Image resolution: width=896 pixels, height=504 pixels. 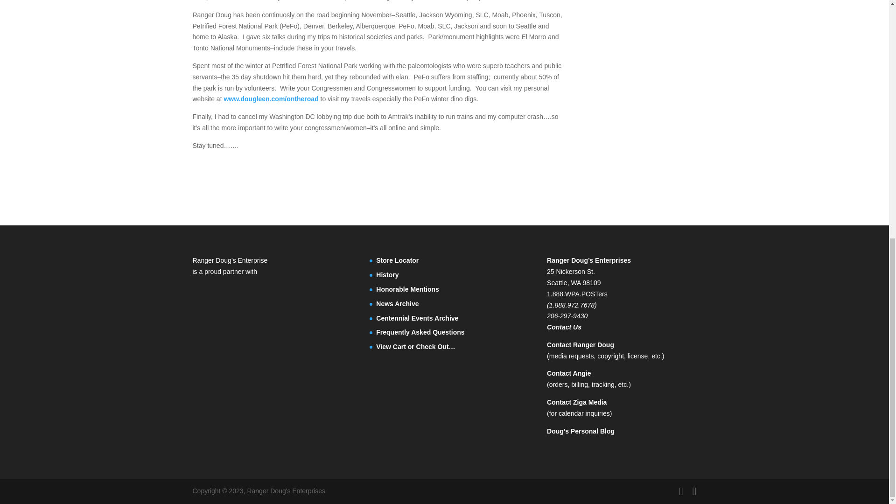 What do you see at coordinates (420, 332) in the screenshot?
I see `Frequently Asked Questions` at bounding box center [420, 332].